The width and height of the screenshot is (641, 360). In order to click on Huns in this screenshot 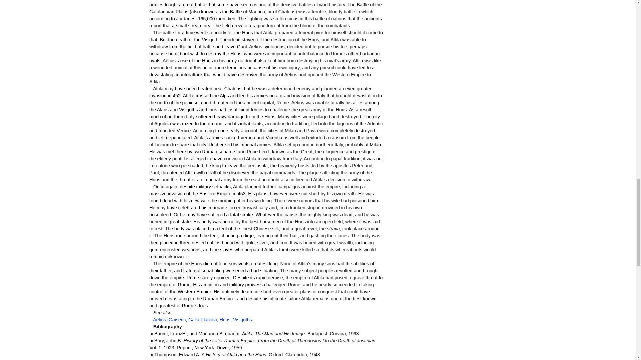, I will do `click(225, 319)`.